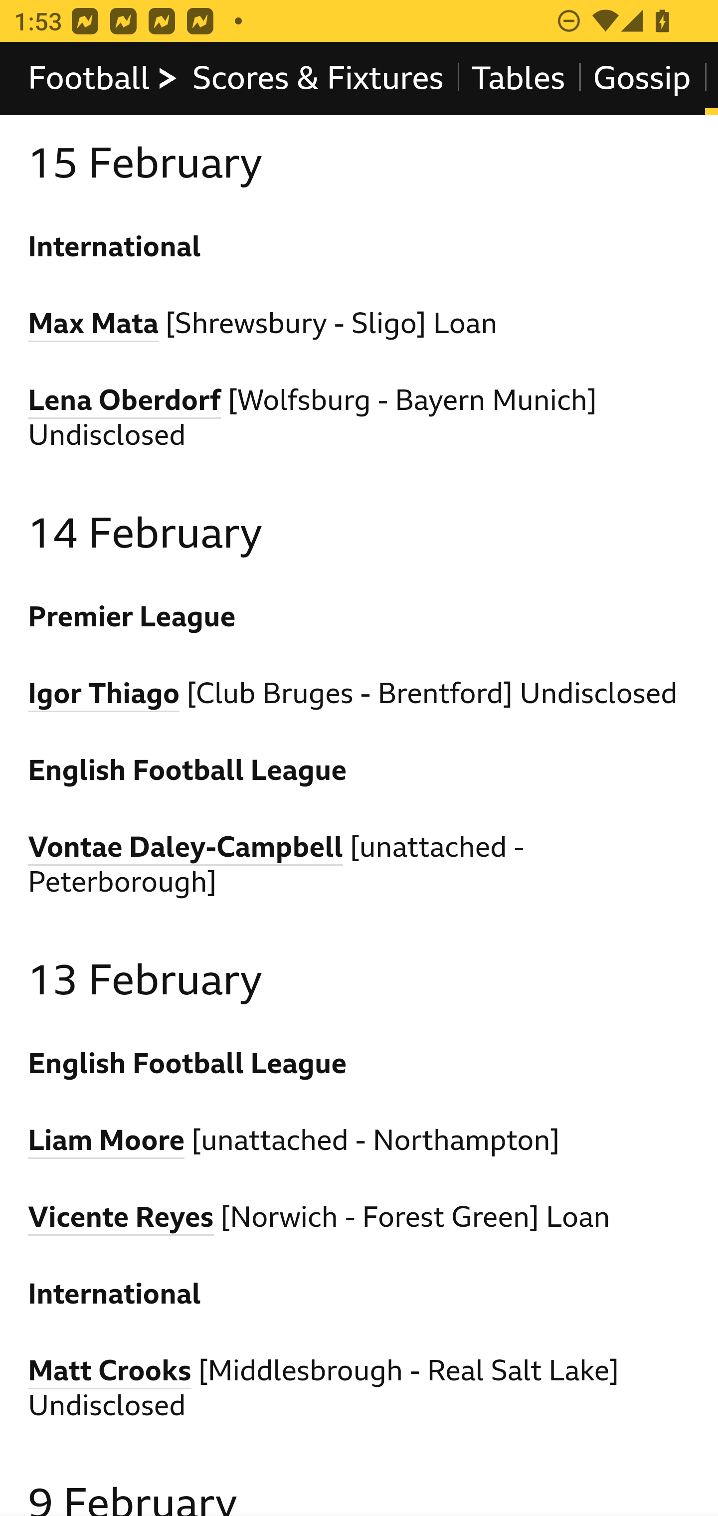 The image size is (718, 1516). What do you see at coordinates (110, 1374) in the screenshot?
I see `Matt Crooks` at bounding box center [110, 1374].